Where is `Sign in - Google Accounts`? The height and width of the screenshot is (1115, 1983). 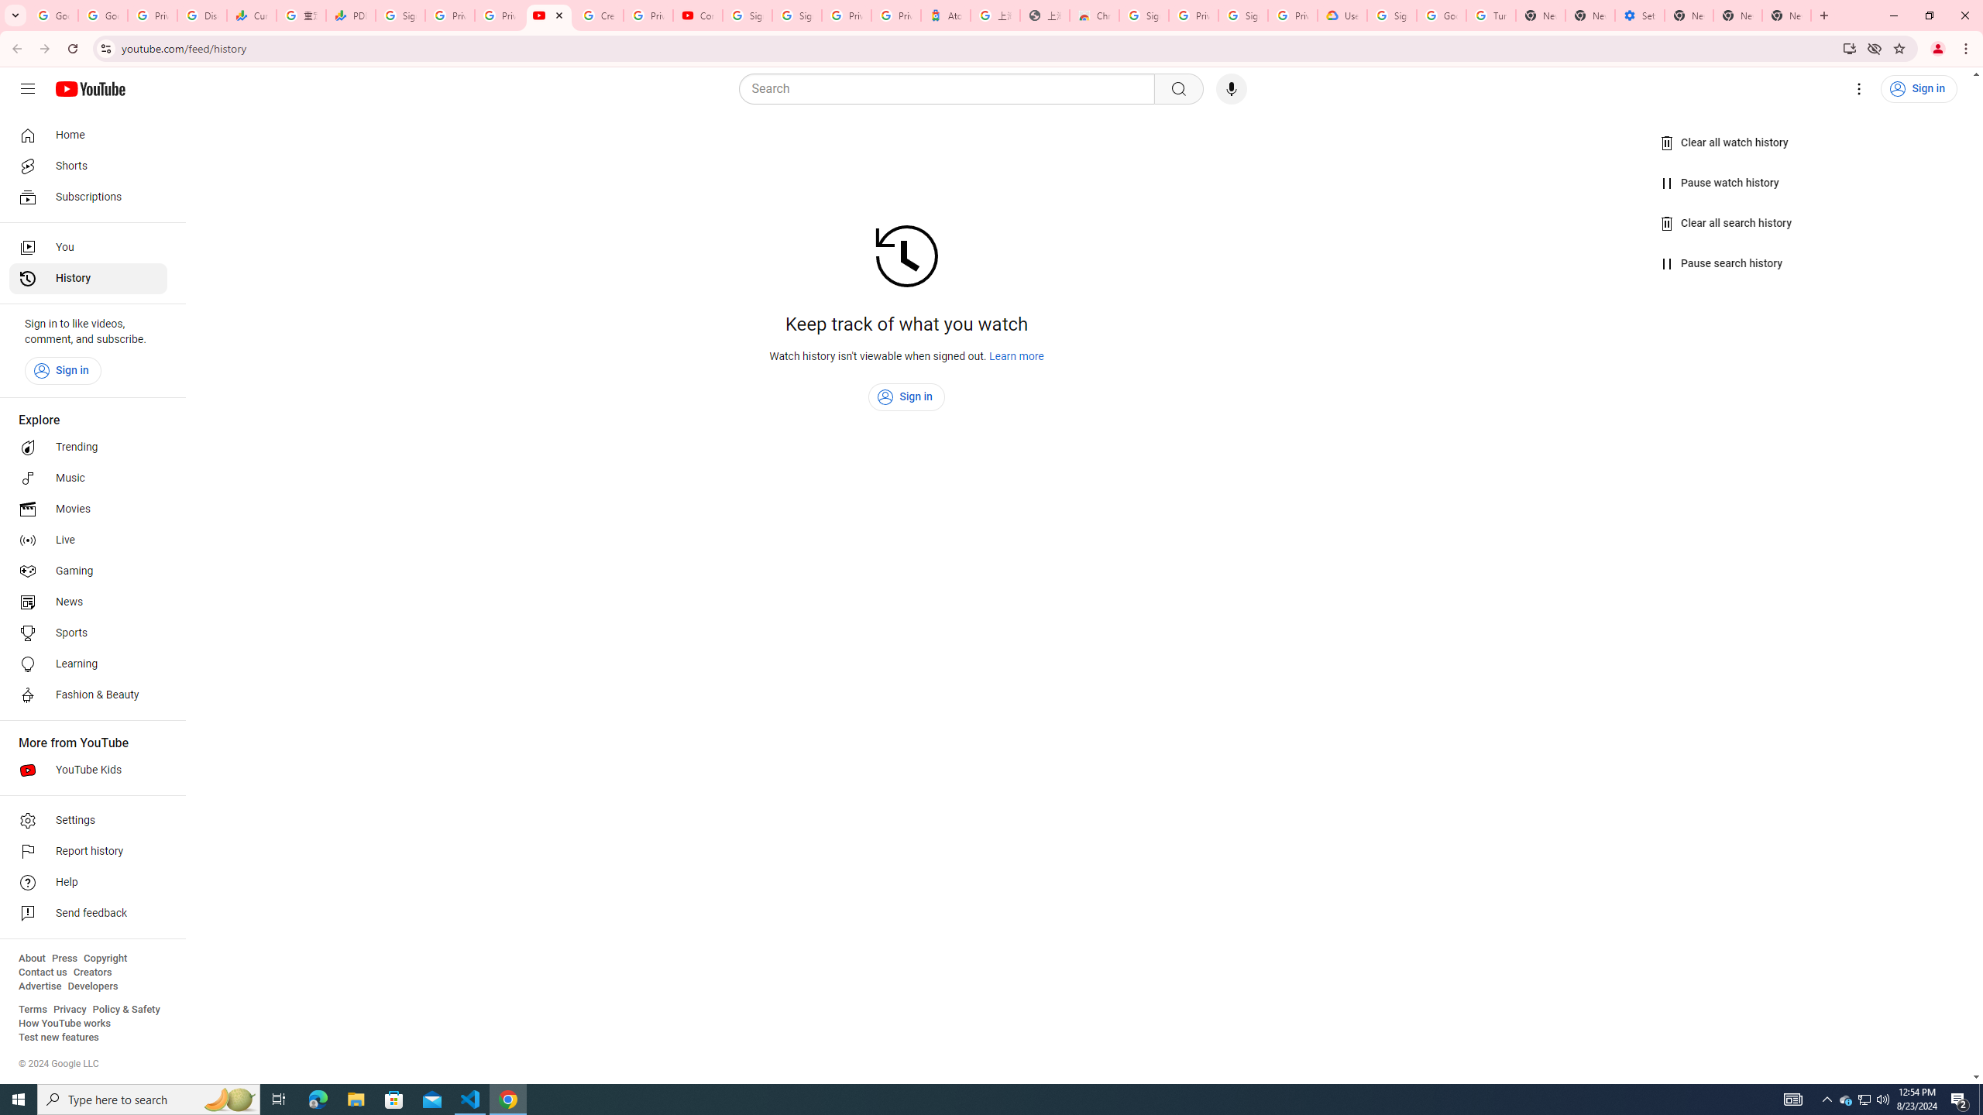 Sign in - Google Accounts is located at coordinates (797, 15).